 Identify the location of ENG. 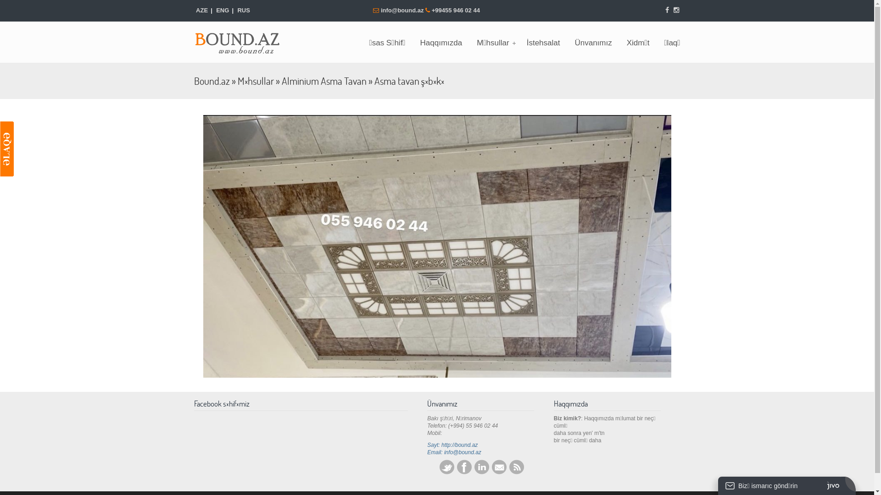
(223, 10).